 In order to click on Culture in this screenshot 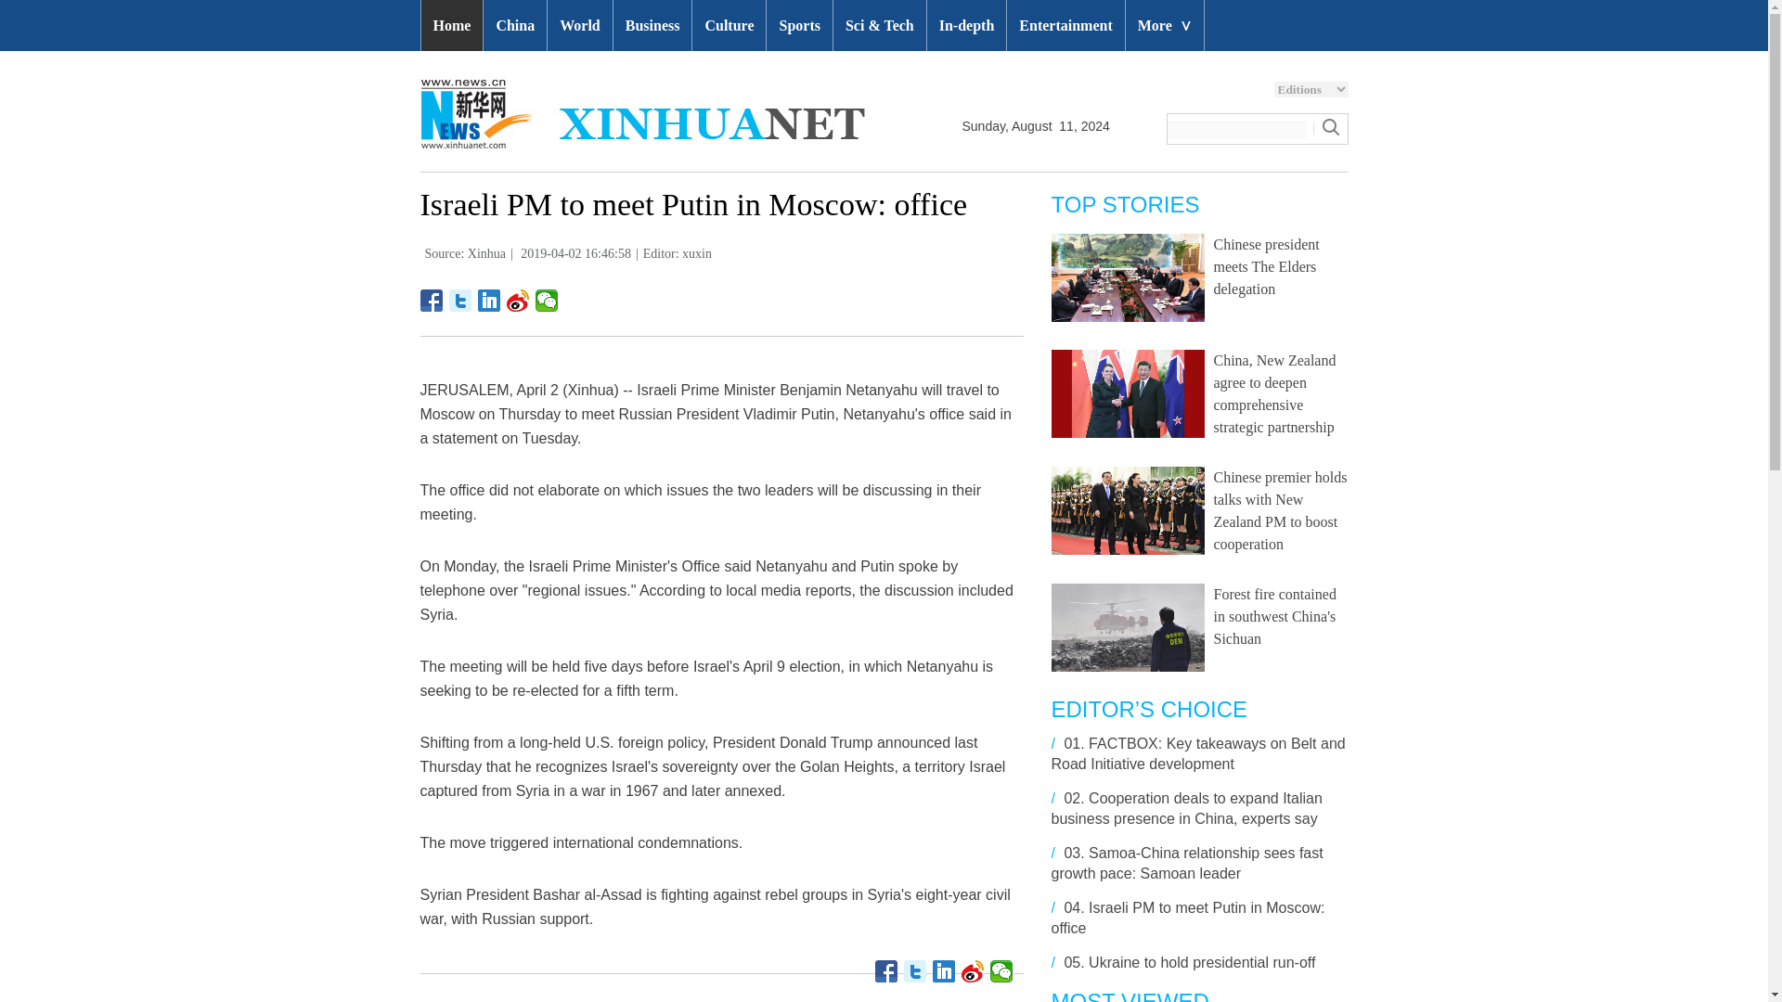, I will do `click(730, 26)`.